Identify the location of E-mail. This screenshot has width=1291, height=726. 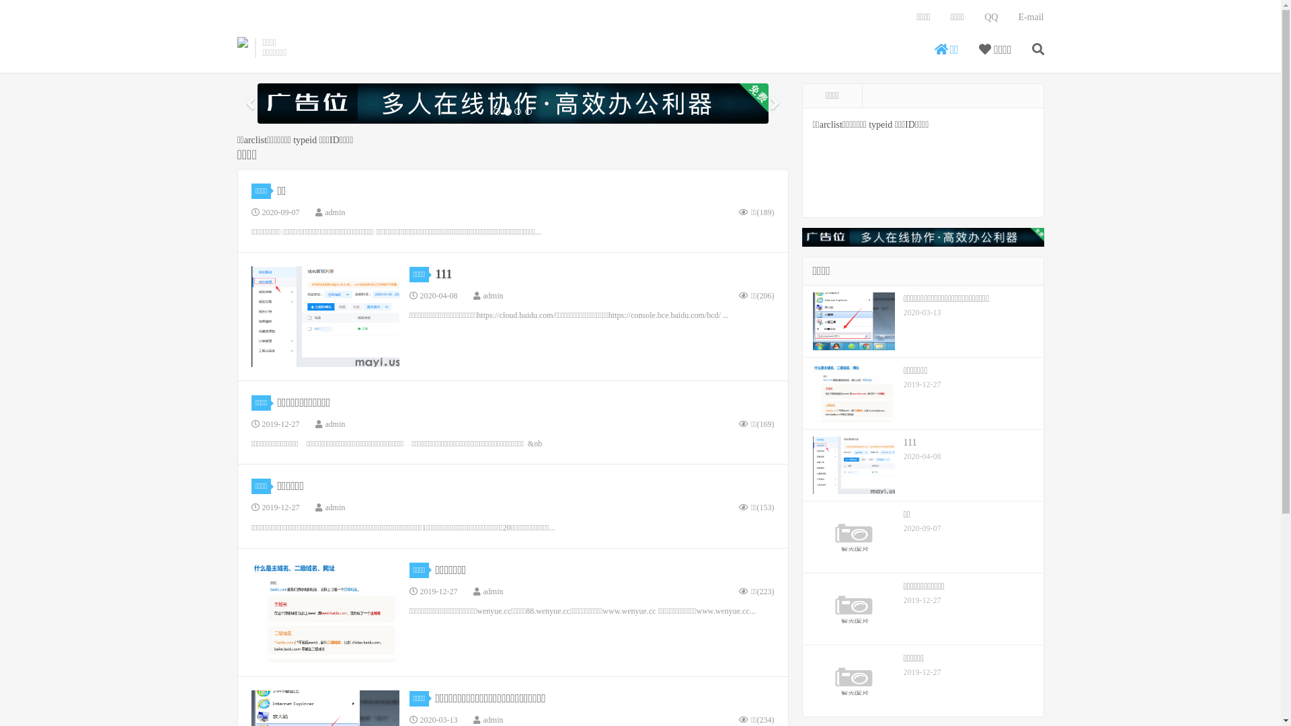
(1031, 17).